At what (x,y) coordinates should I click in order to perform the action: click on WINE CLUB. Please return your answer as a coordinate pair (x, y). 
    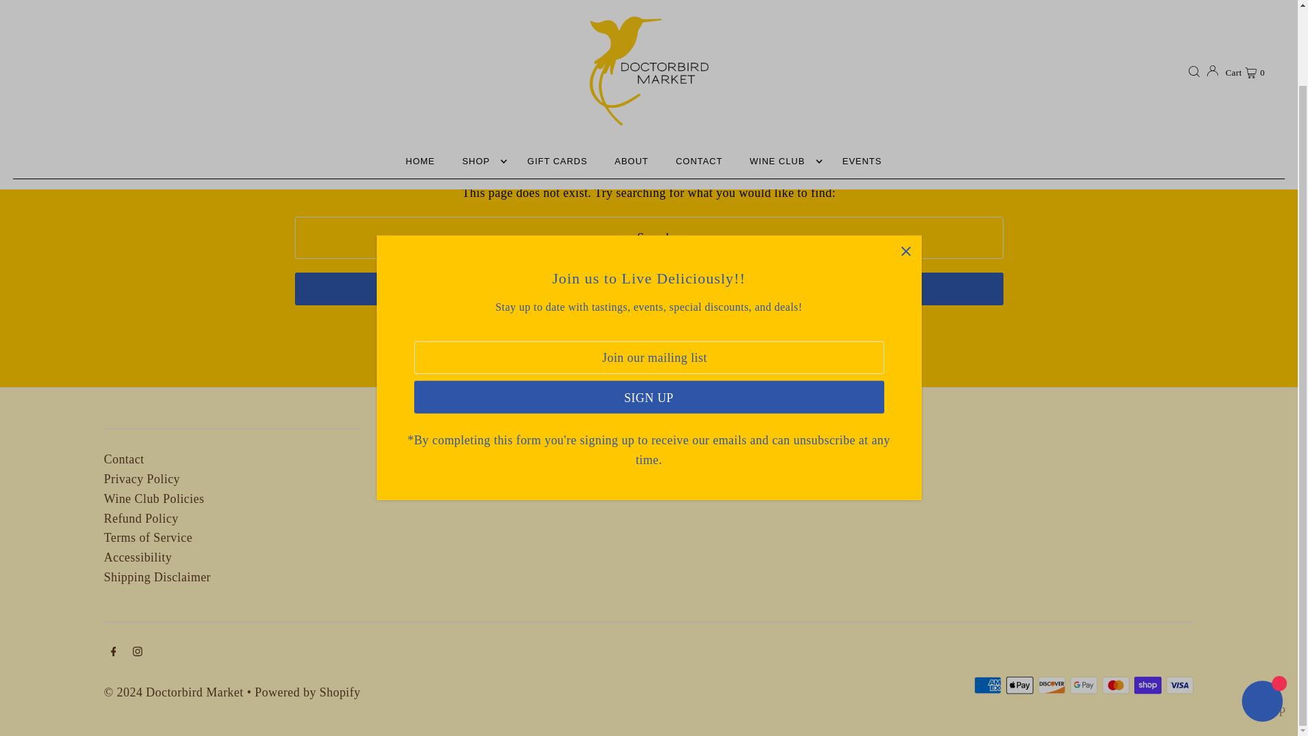
    Looking at the image, I should click on (782, 75).